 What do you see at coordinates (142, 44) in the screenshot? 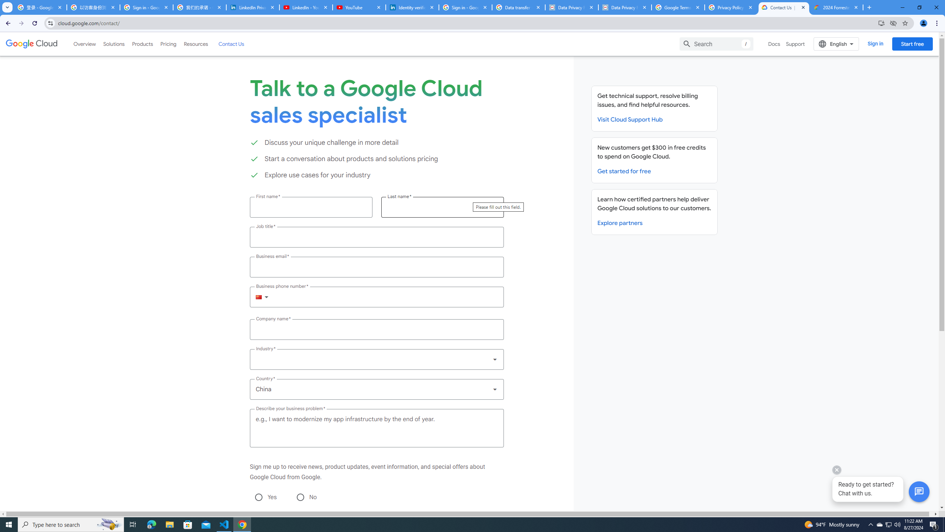
I see `Products` at bounding box center [142, 44].